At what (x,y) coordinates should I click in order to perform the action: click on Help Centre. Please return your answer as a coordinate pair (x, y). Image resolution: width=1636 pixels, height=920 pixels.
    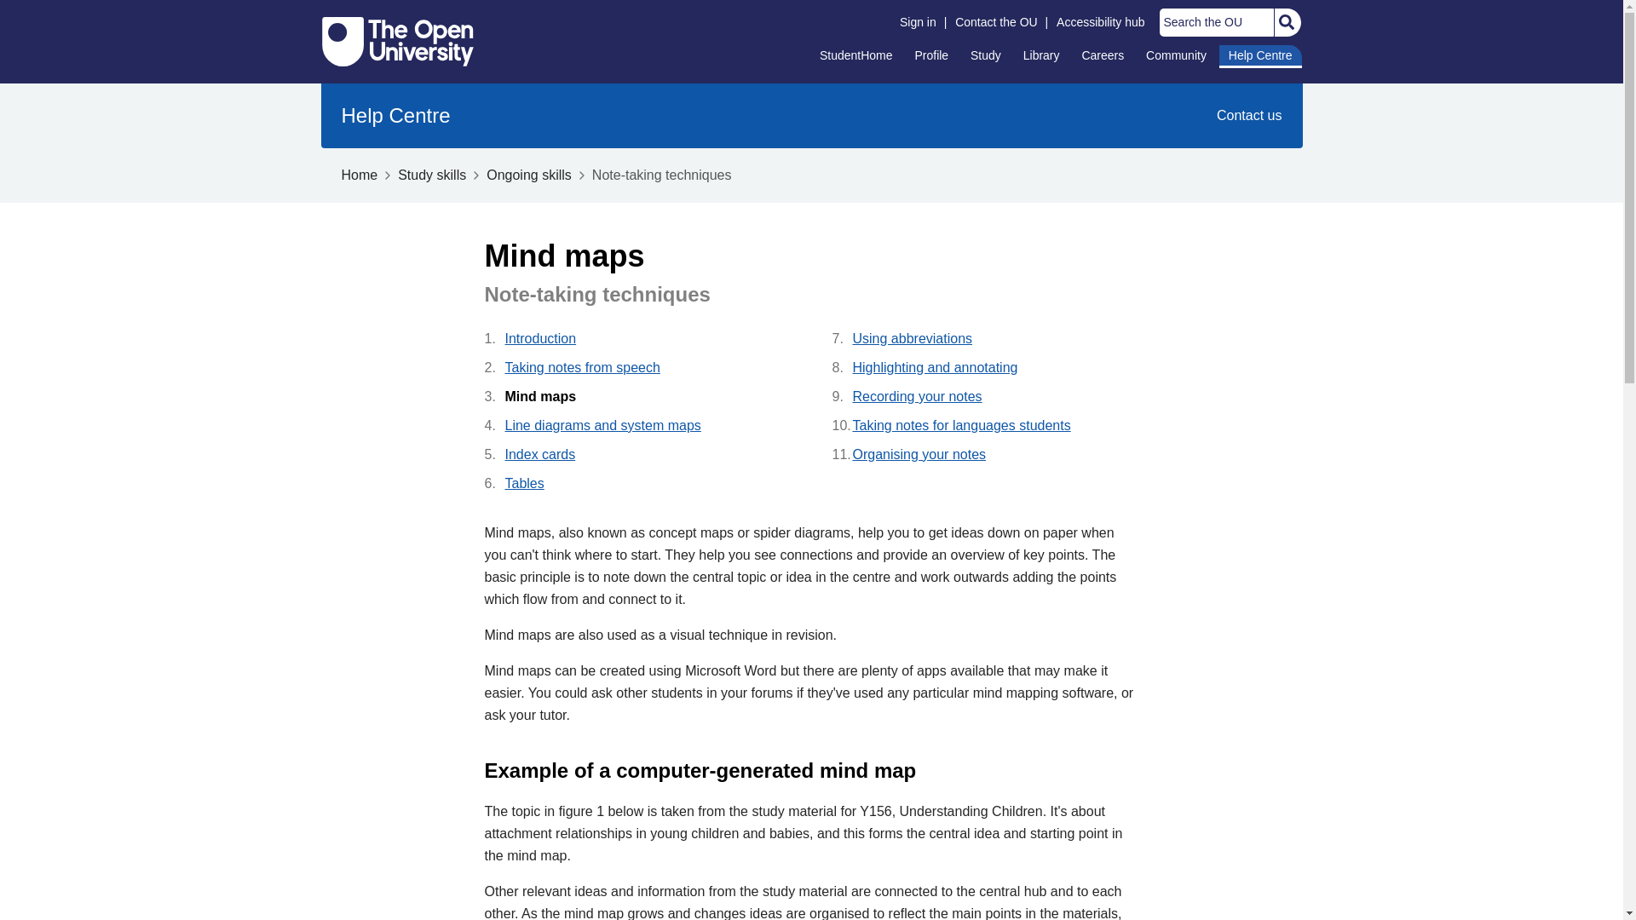
    Looking at the image, I should click on (395, 116).